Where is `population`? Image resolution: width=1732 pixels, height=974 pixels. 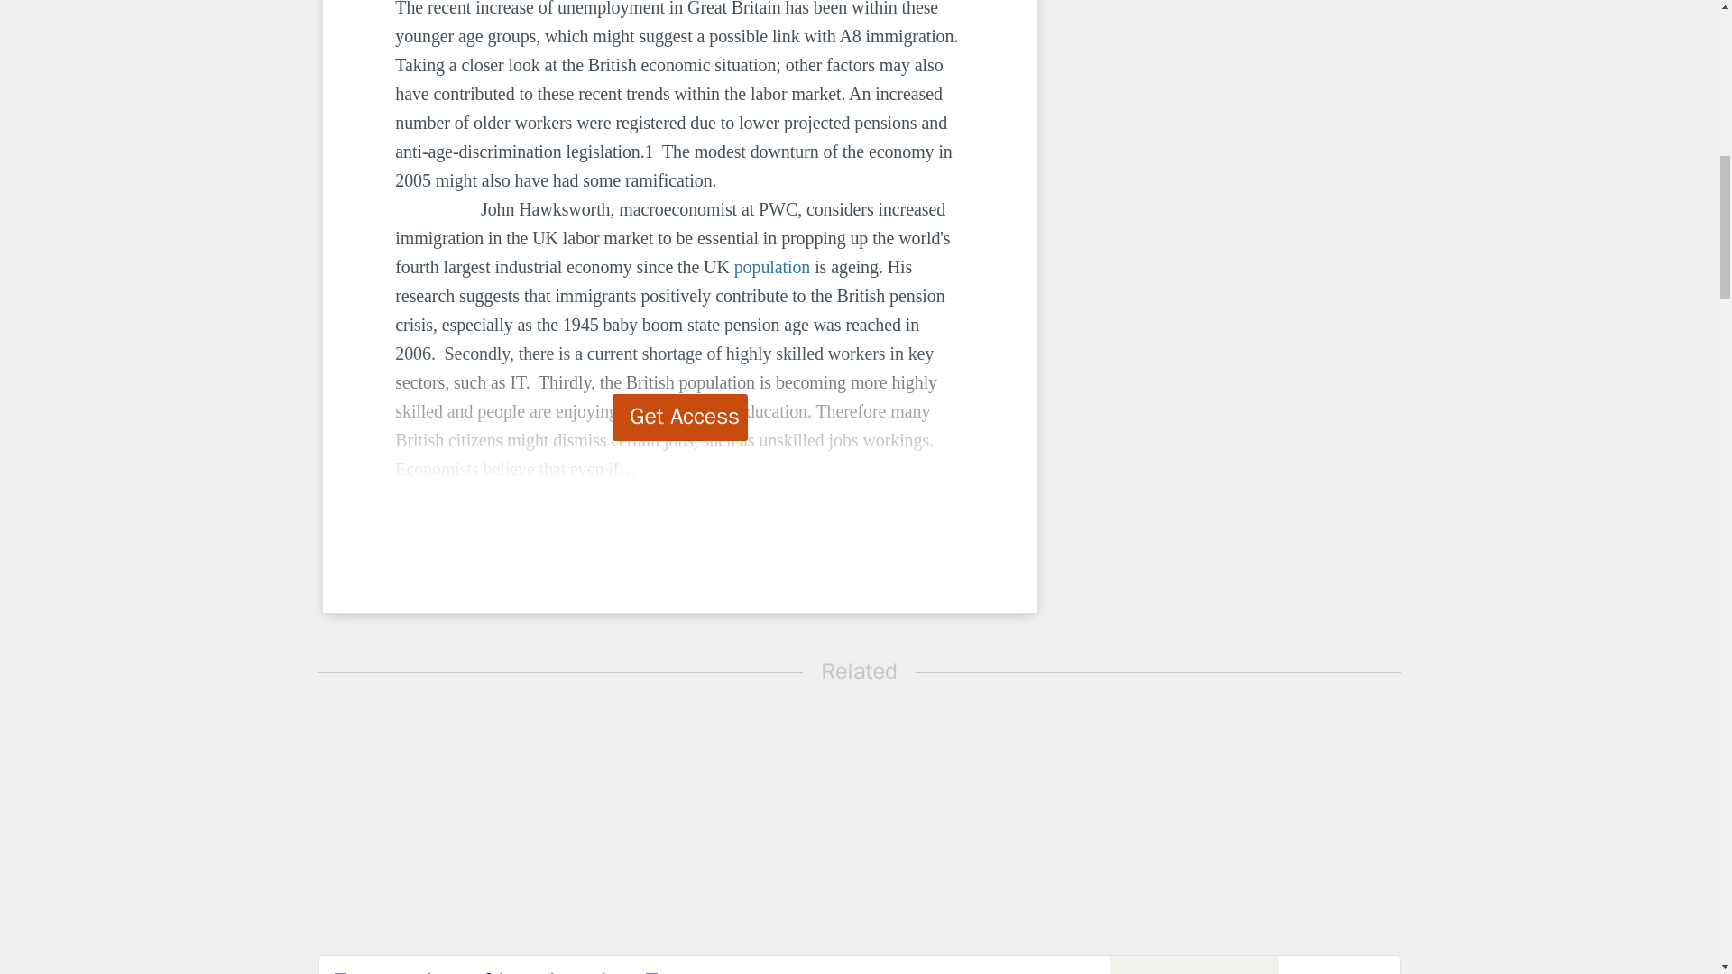 population is located at coordinates (772, 267).